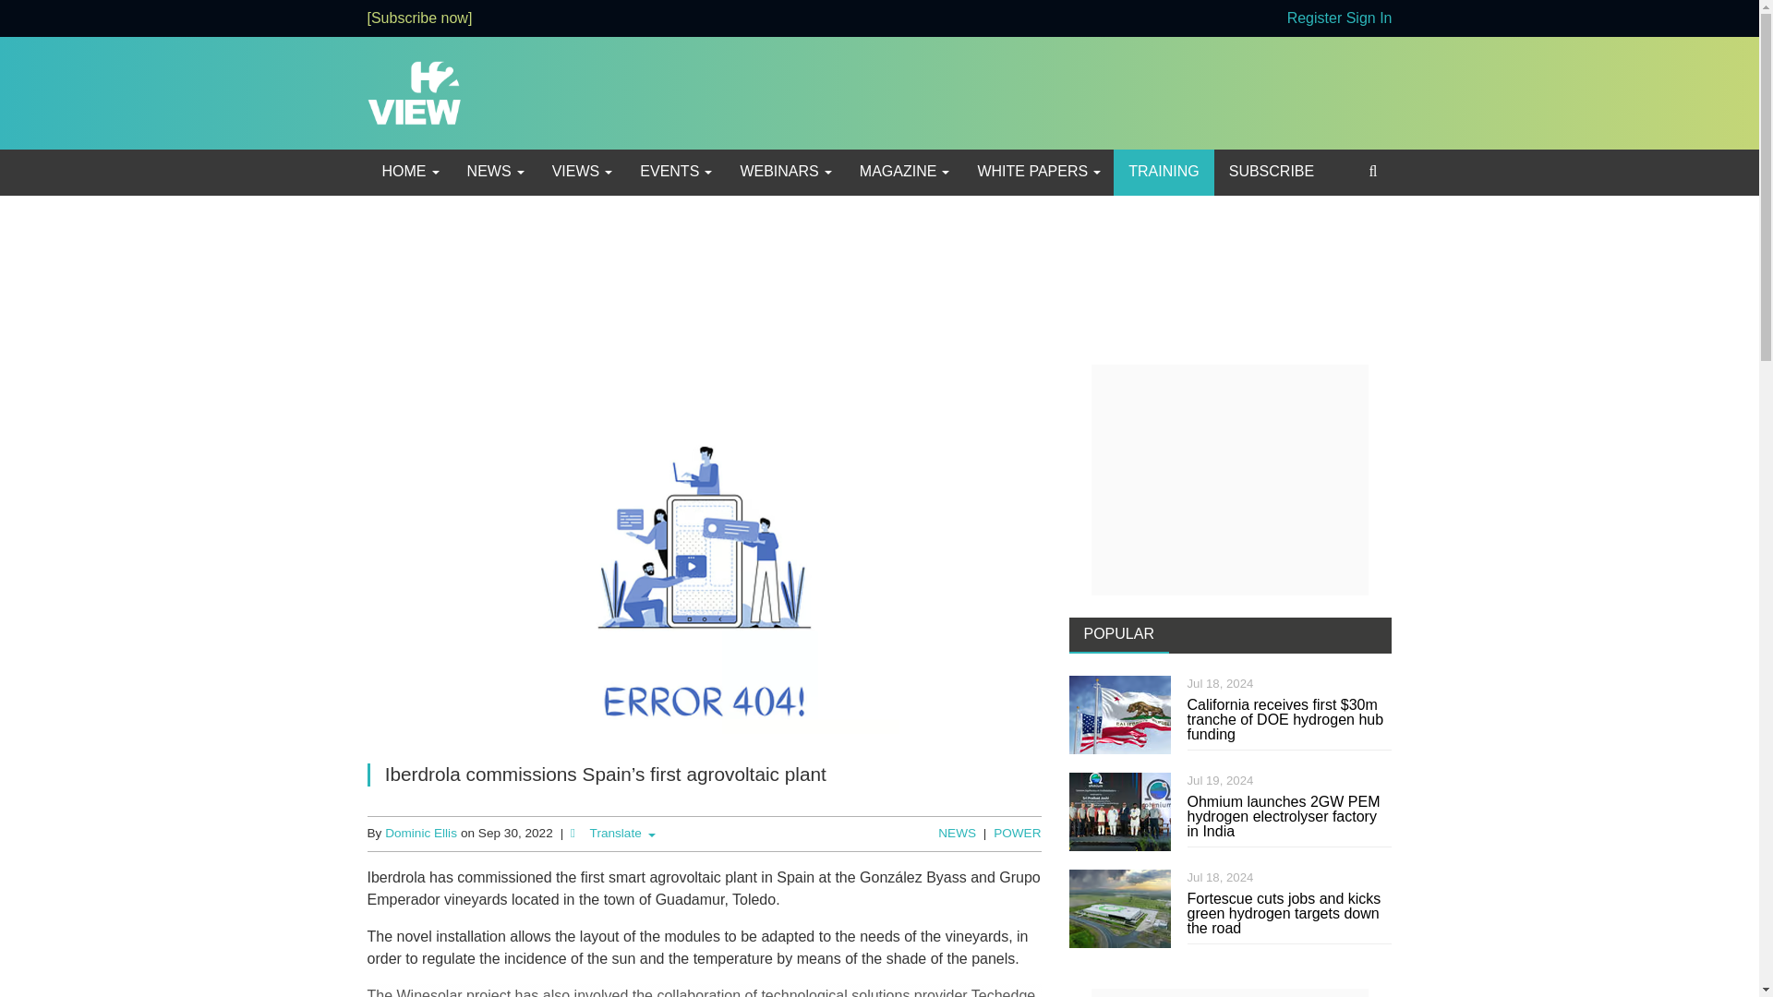 The image size is (1773, 997). I want to click on Sign in now, so click(1369, 18).